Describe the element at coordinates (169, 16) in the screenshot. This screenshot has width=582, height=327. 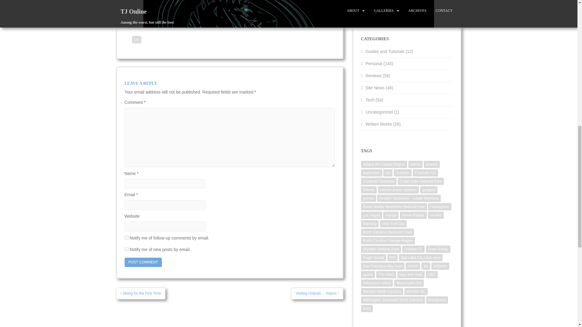
I see `Print` at that location.